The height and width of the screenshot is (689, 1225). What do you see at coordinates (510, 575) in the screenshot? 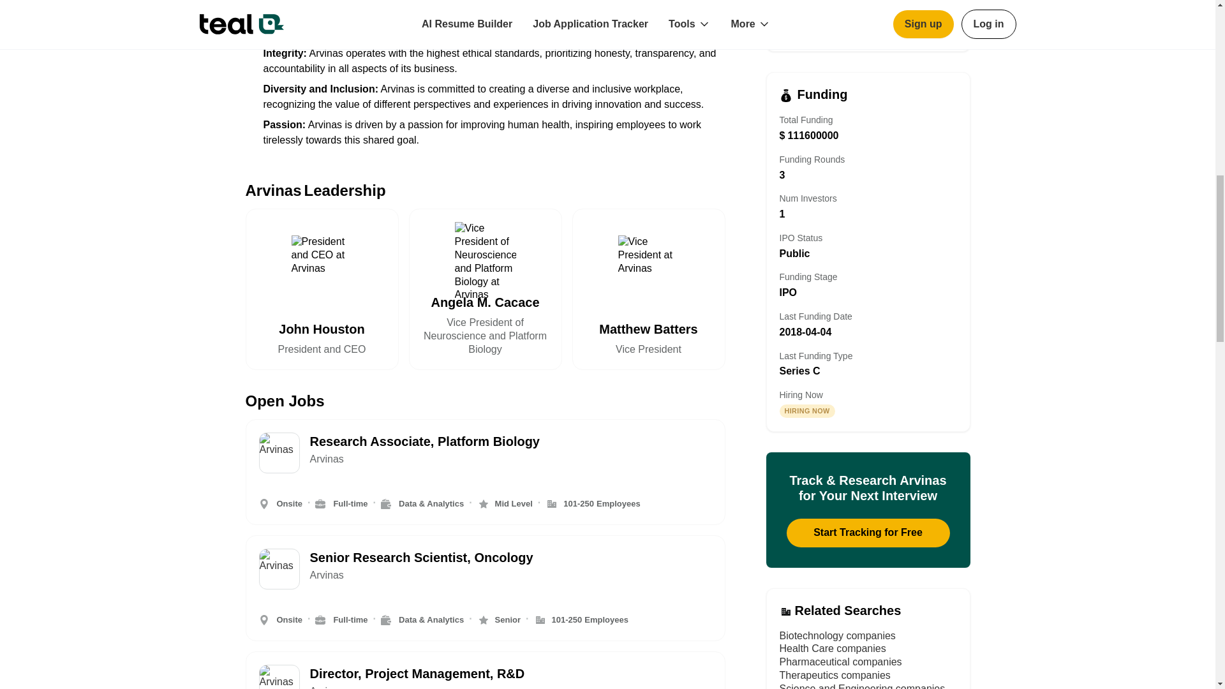
I see `Arvinas` at bounding box center [510, 575].